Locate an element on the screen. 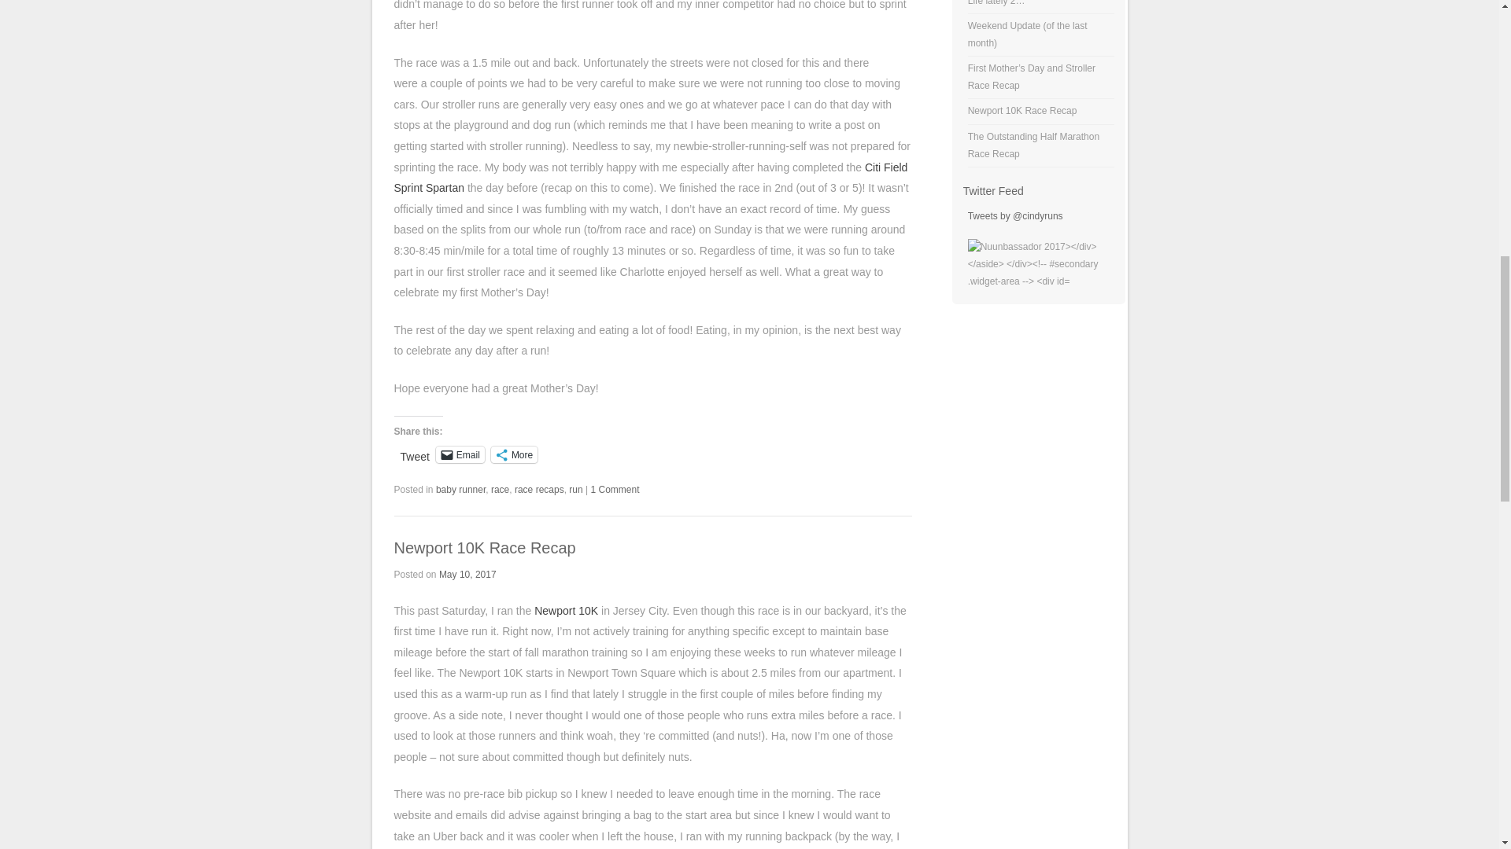 Image resolution: width=1511 pixels, height=849 pixels. race recaps is located at coordinates (539, 489).